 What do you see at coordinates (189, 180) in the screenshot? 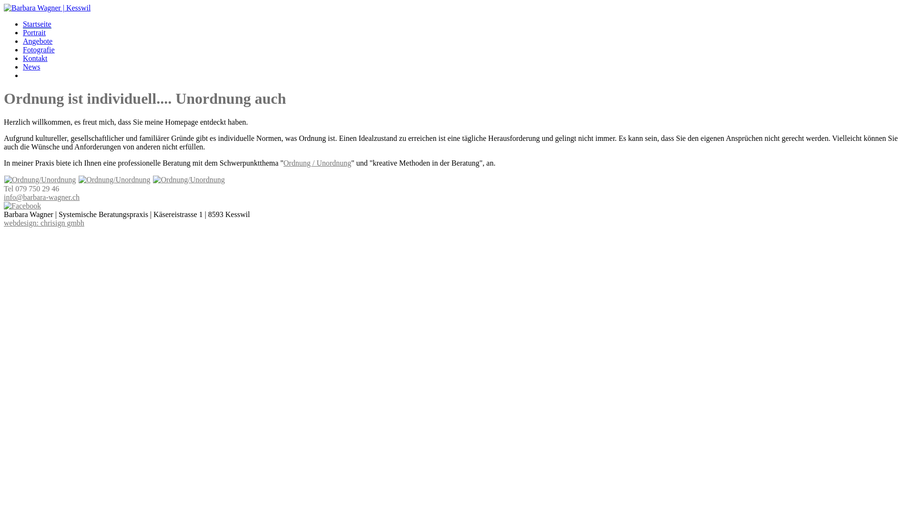
I see `Ordnung/Unordnung` at bounding box center [189, 180].